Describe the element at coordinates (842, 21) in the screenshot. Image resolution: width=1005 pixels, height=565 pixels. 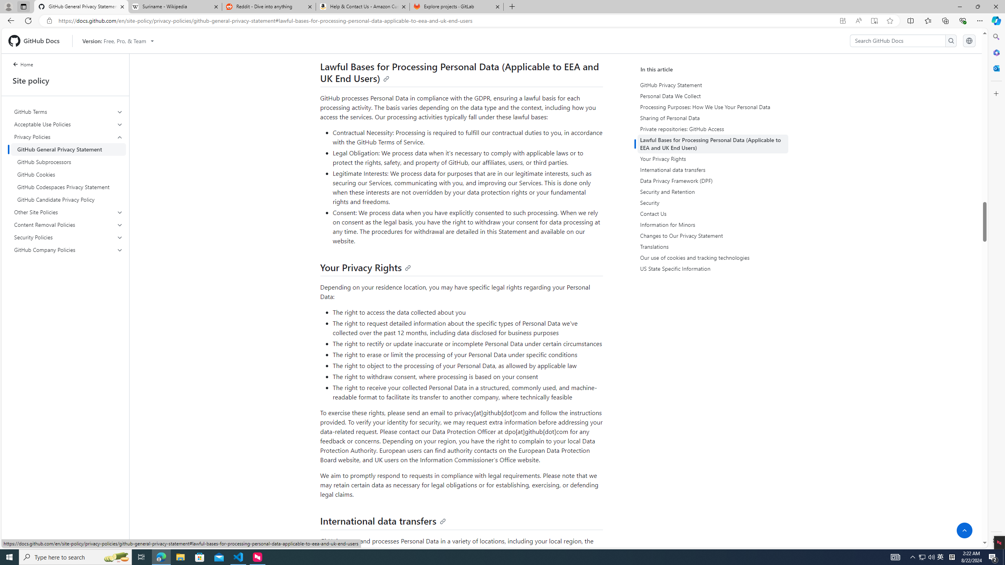
I see `App available. Install GitHub Docs` at that location.